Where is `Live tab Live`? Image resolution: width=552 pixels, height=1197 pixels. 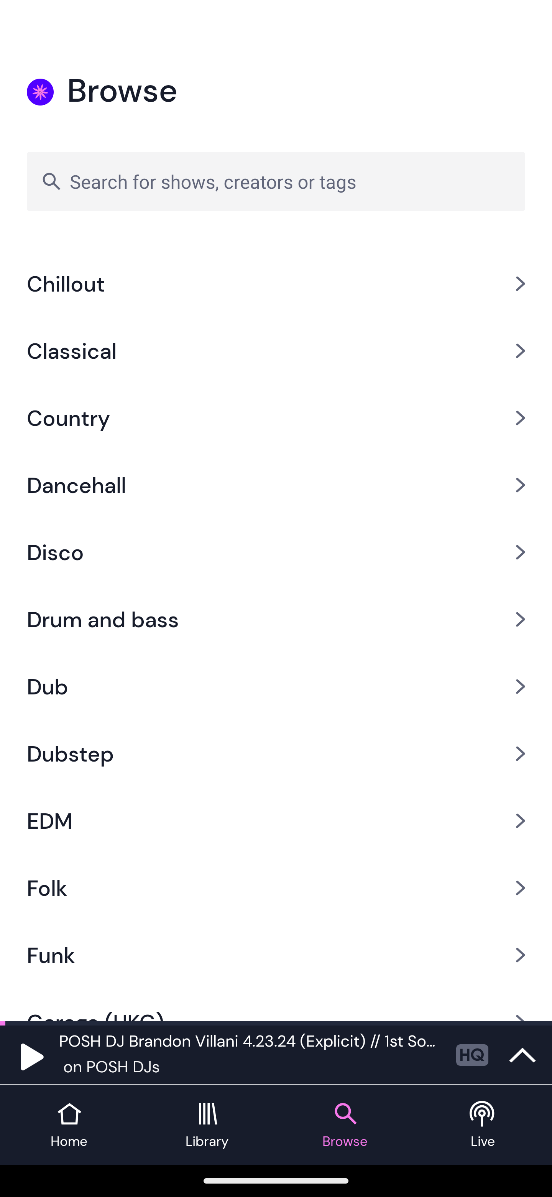 Live tab Live is located at coordinates (483, 1125).